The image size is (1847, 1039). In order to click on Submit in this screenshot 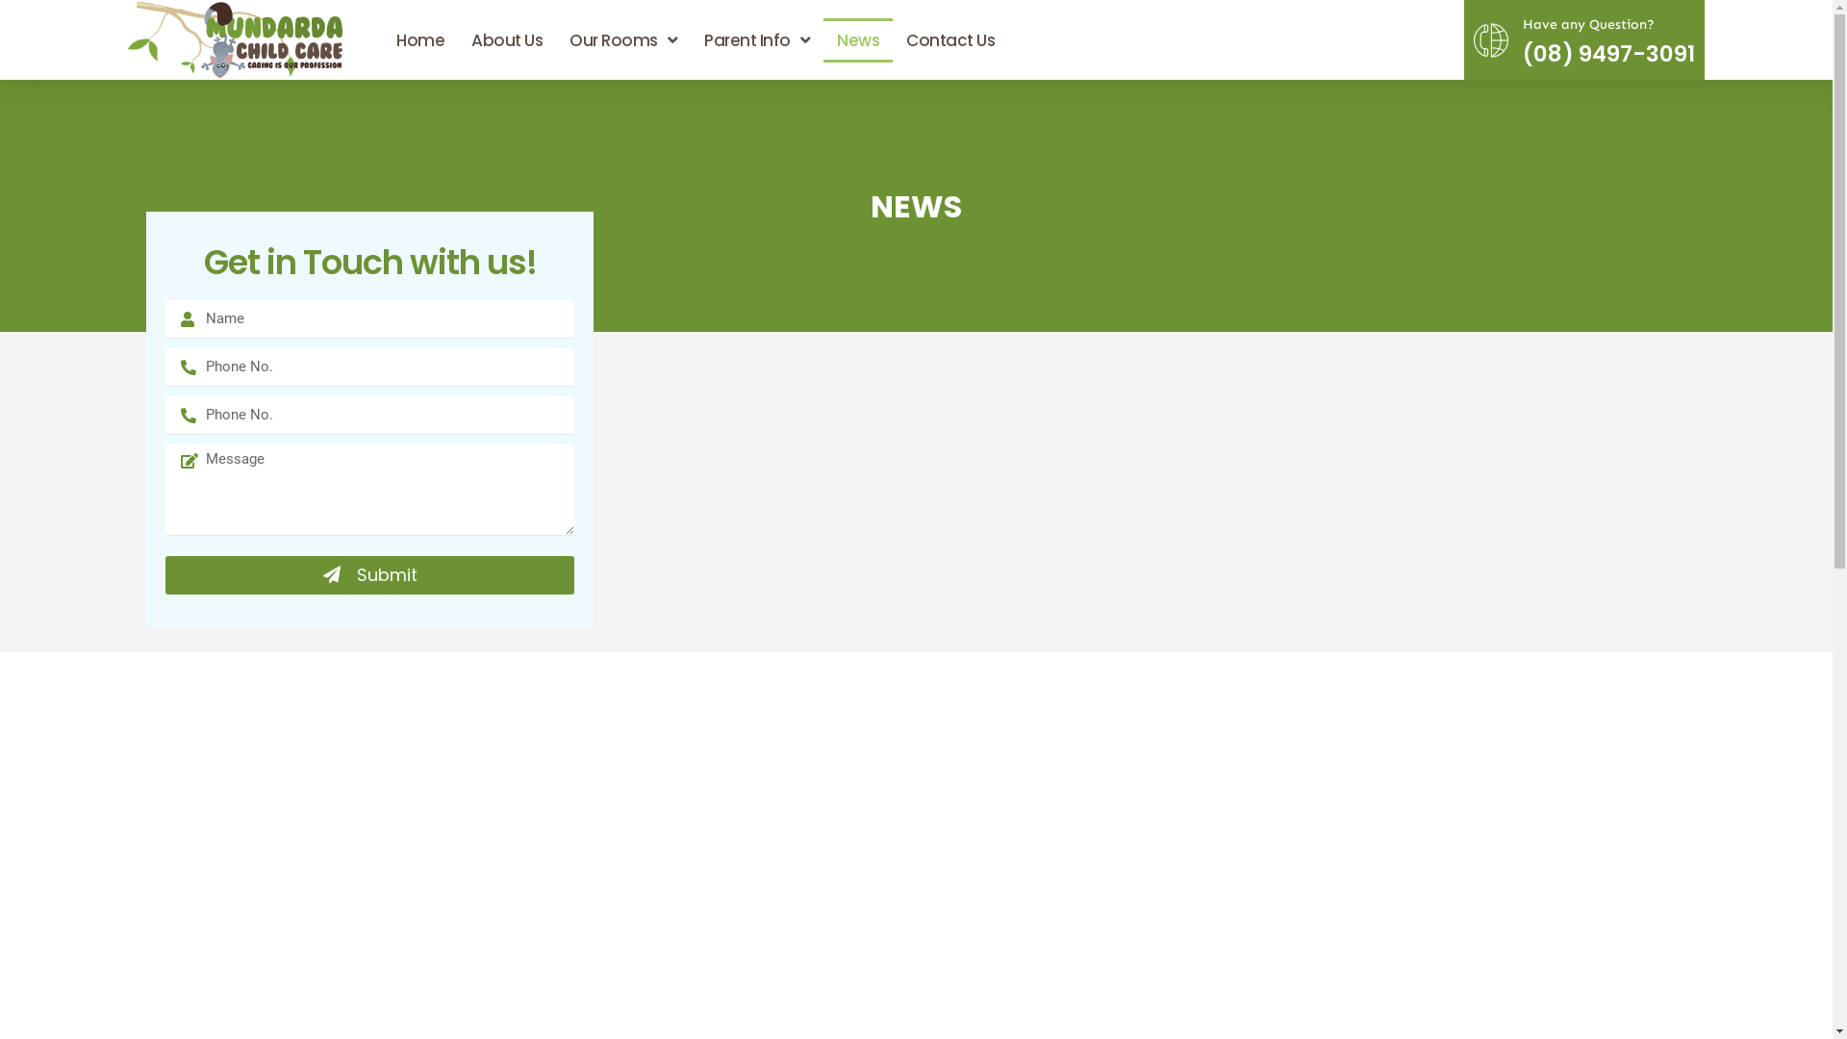, I will do `click(369, 575)`.